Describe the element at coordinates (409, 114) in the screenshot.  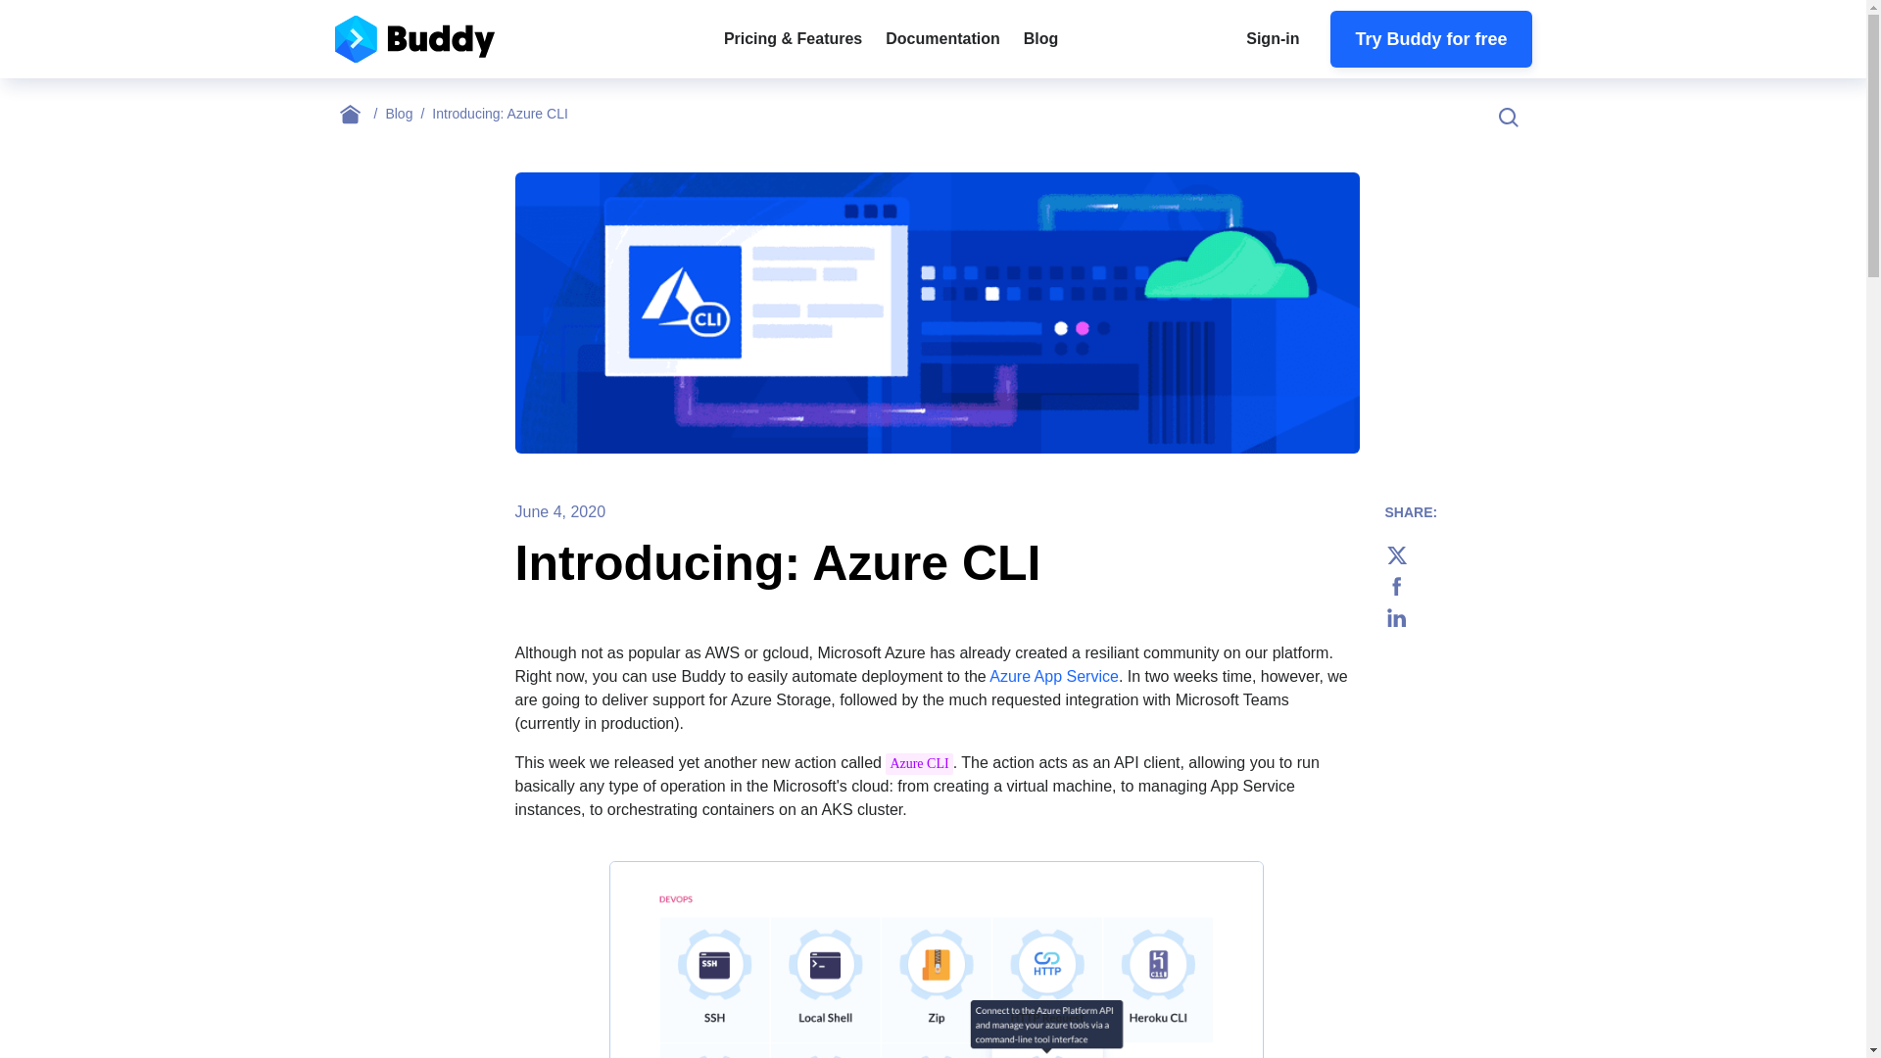
I see `Blog` at that location.